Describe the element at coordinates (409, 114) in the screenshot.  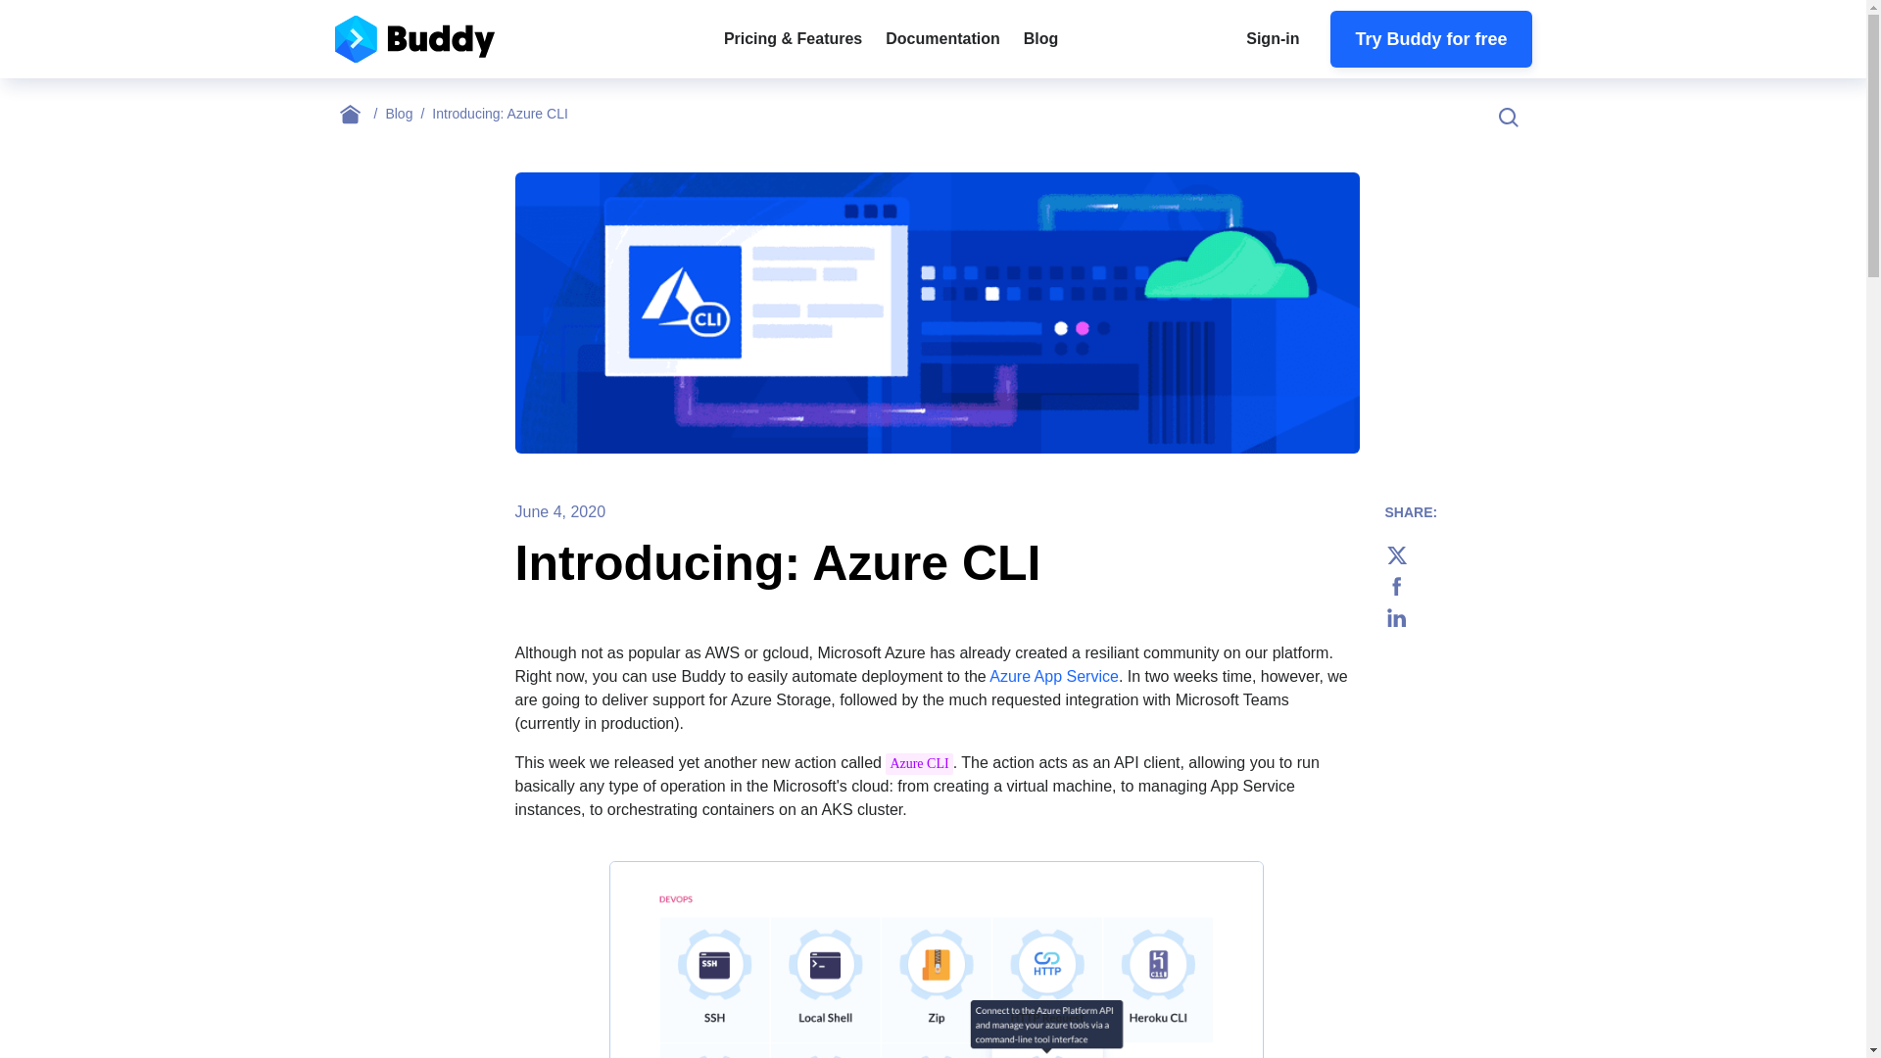
I see `Blog` at that location.